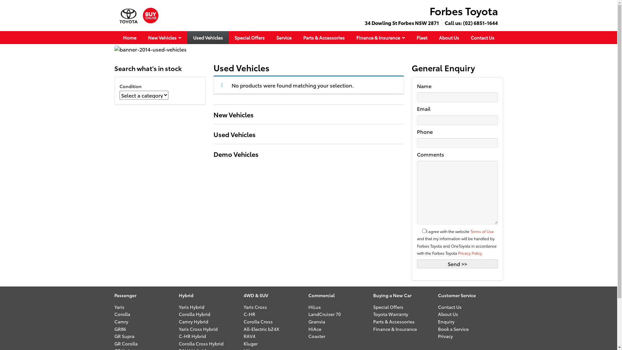 The width and height of the screenshot is (622, 350). I want to click on All-Electric bZ4X, so click(261, 329).